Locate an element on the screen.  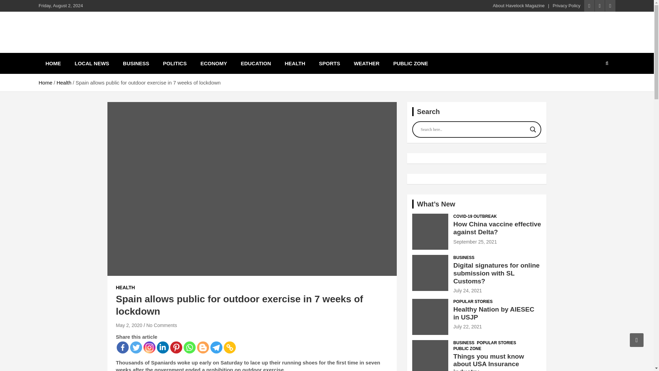
Instagram is located at coordinates (150, 347).